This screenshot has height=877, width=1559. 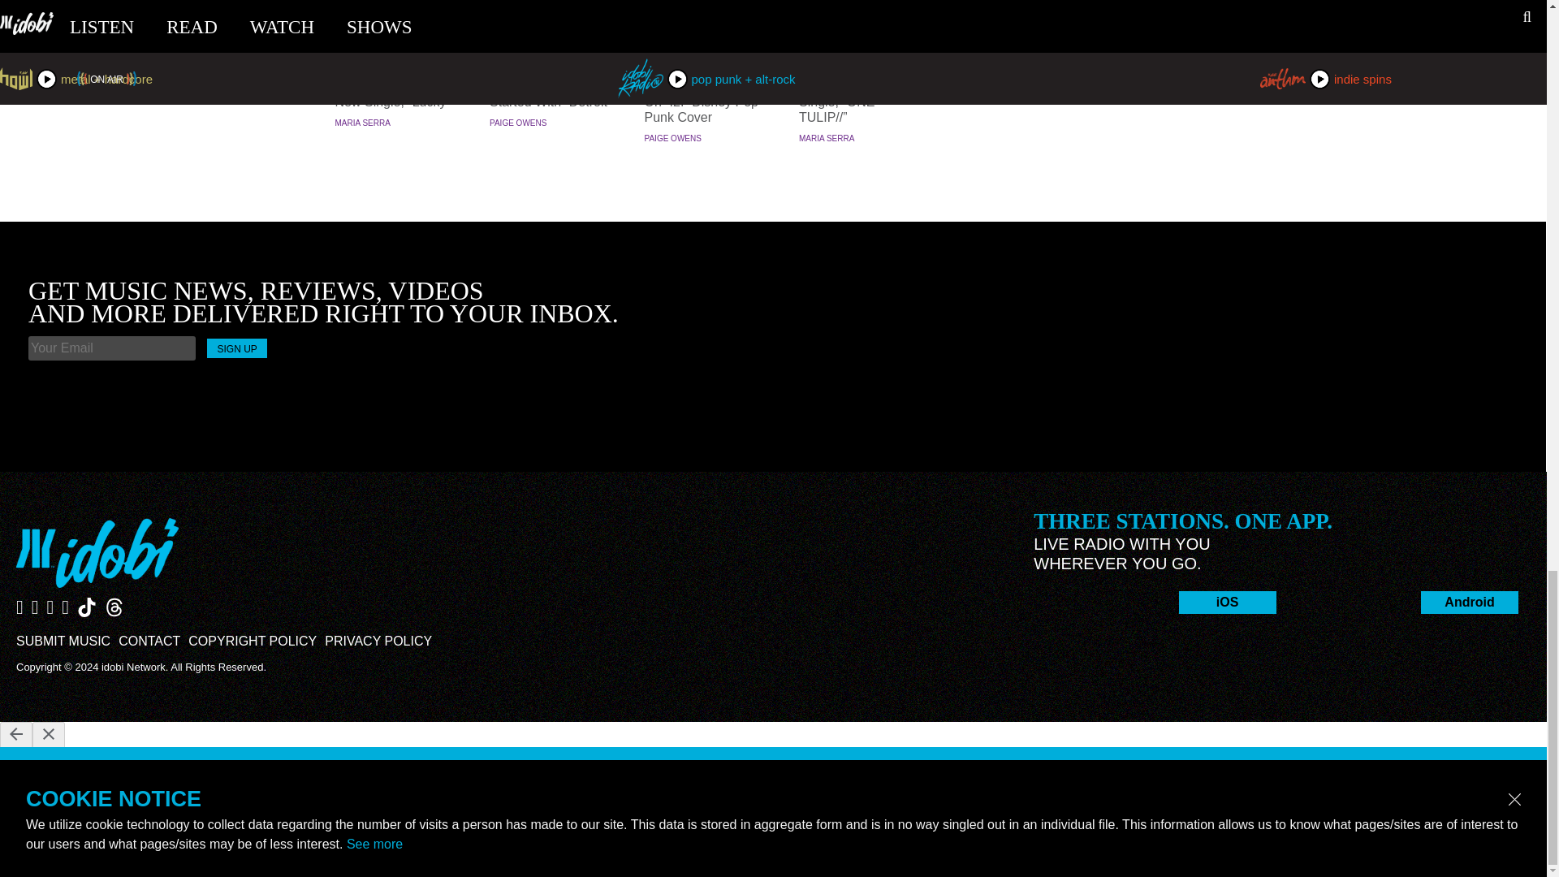 What do you see at coordinates (673, 138) in the screenshot?
I see `PAIGE OWENS` at bounding box center [673, 138].